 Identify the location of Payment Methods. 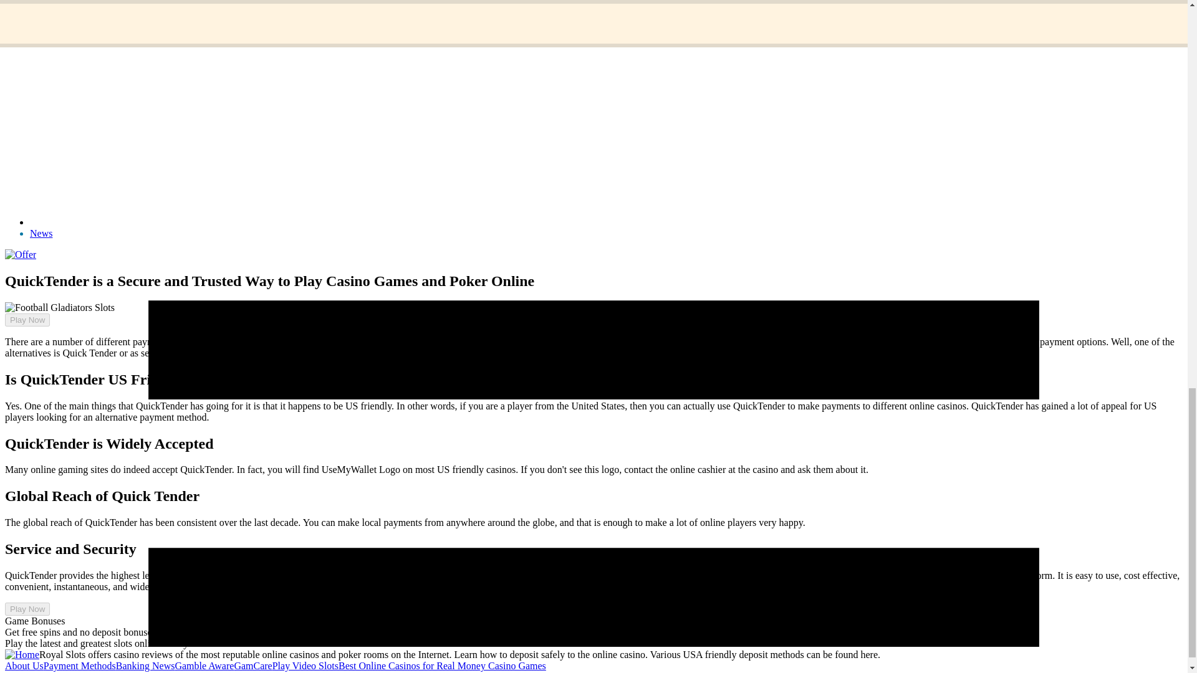
(80, 666).